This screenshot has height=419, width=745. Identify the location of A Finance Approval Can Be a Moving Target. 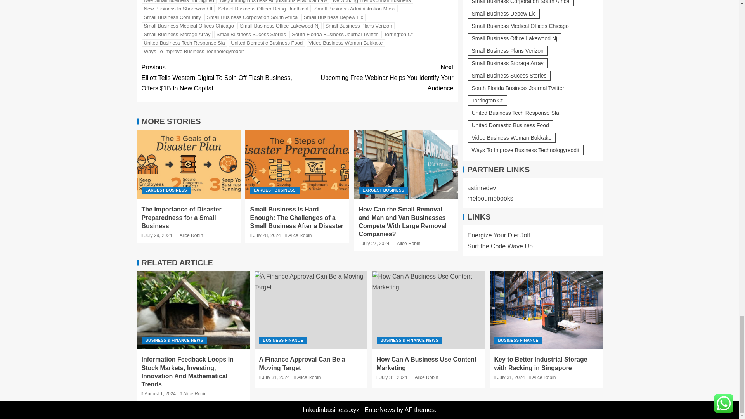
(311, 310).